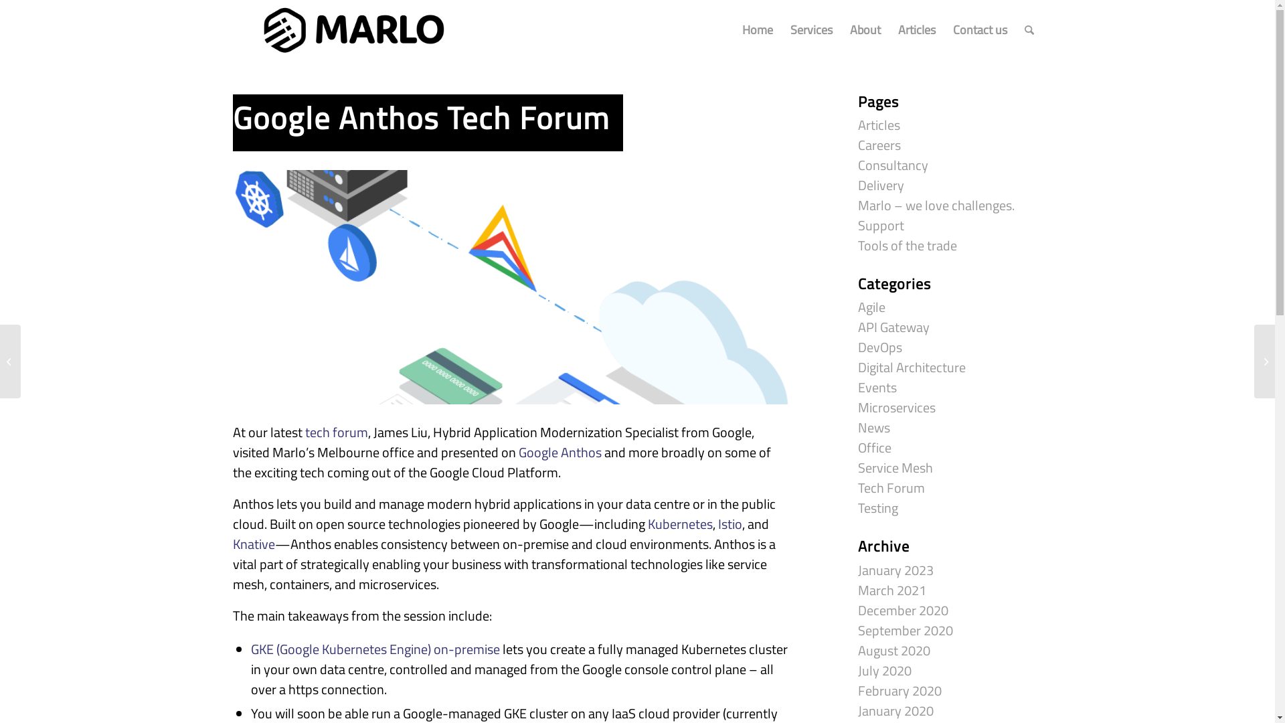 The width and height of the screenshot is (1285, 723). What do you see at coordinates (885, 671) in the screenshot?
I see `July 2020` at bounding box center [885, 671].